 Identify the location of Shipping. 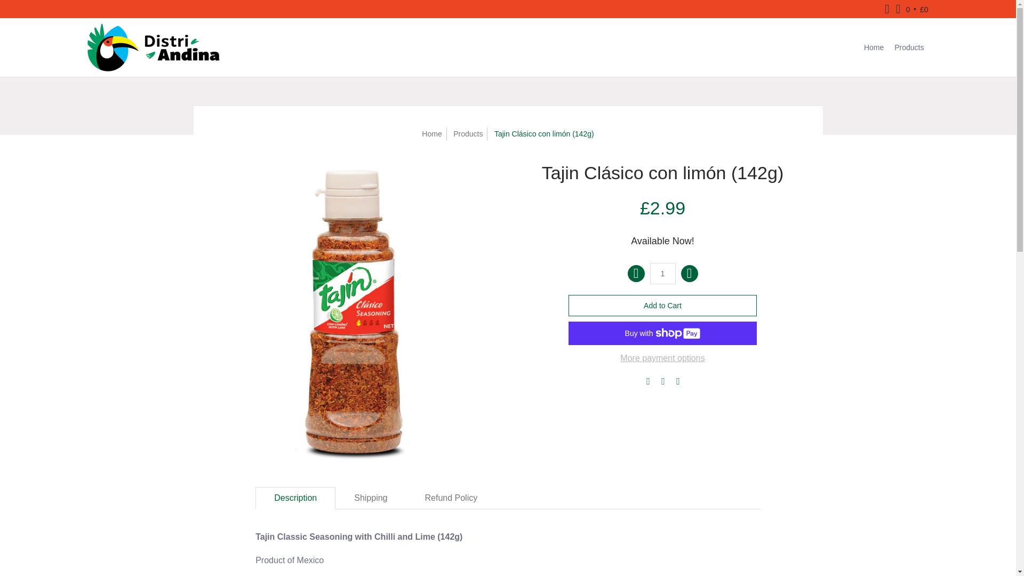
(370, 498).